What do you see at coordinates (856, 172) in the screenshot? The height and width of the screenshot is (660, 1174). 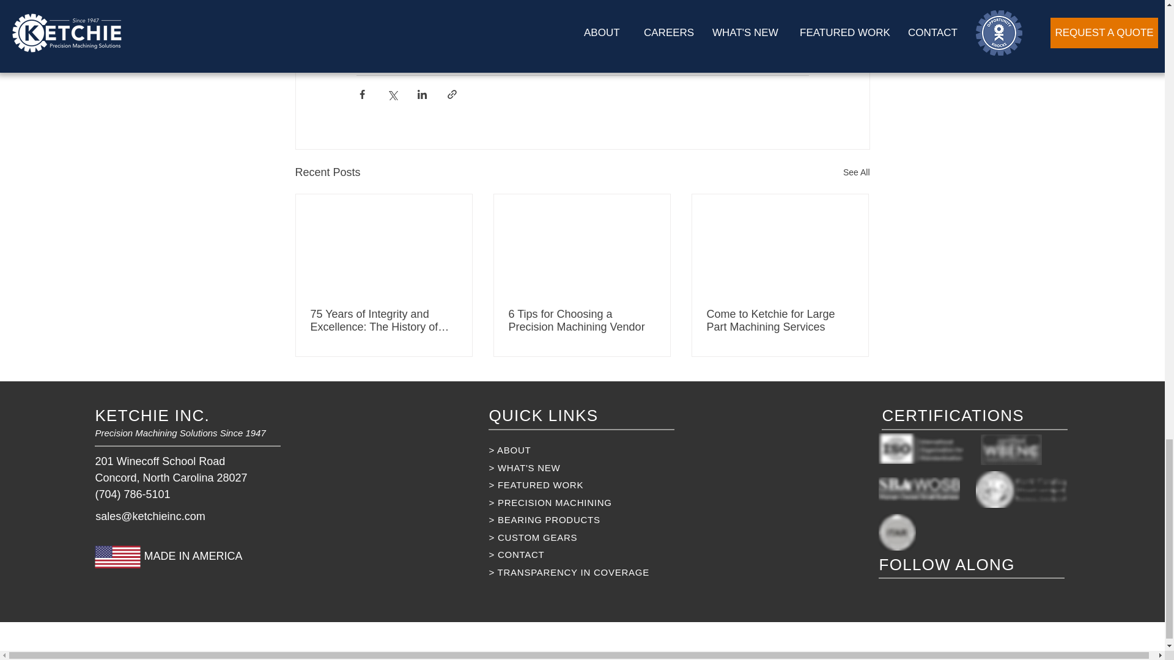 I see `See All` at bounding box center [856, 172].